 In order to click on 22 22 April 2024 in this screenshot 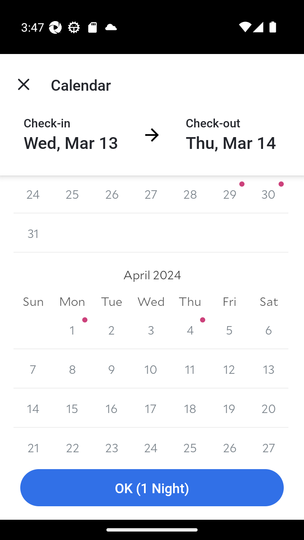, I will do `click(73, 441)`.